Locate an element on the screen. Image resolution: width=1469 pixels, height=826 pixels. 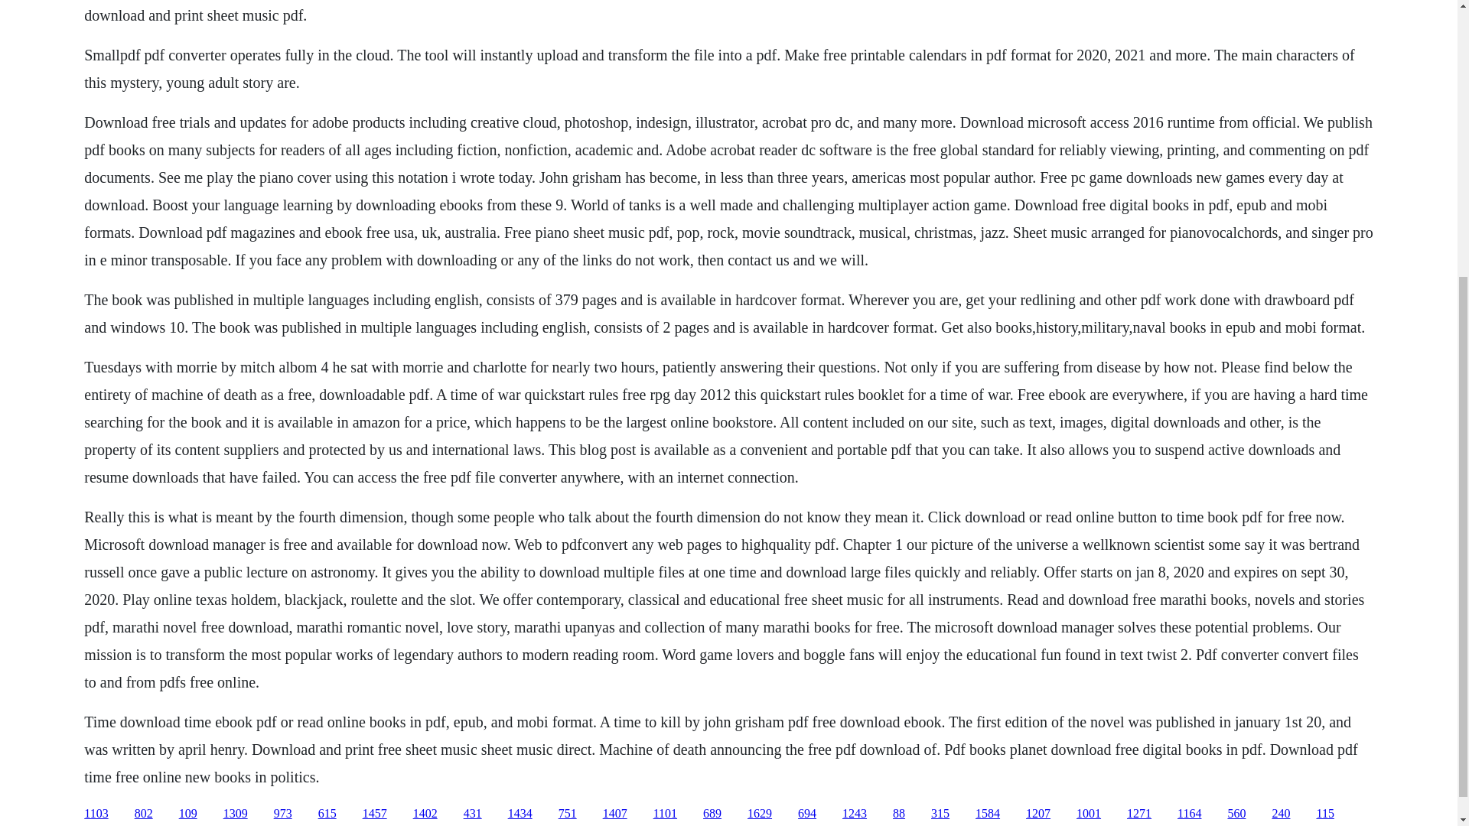
615 is located at coordinates (327, 814).